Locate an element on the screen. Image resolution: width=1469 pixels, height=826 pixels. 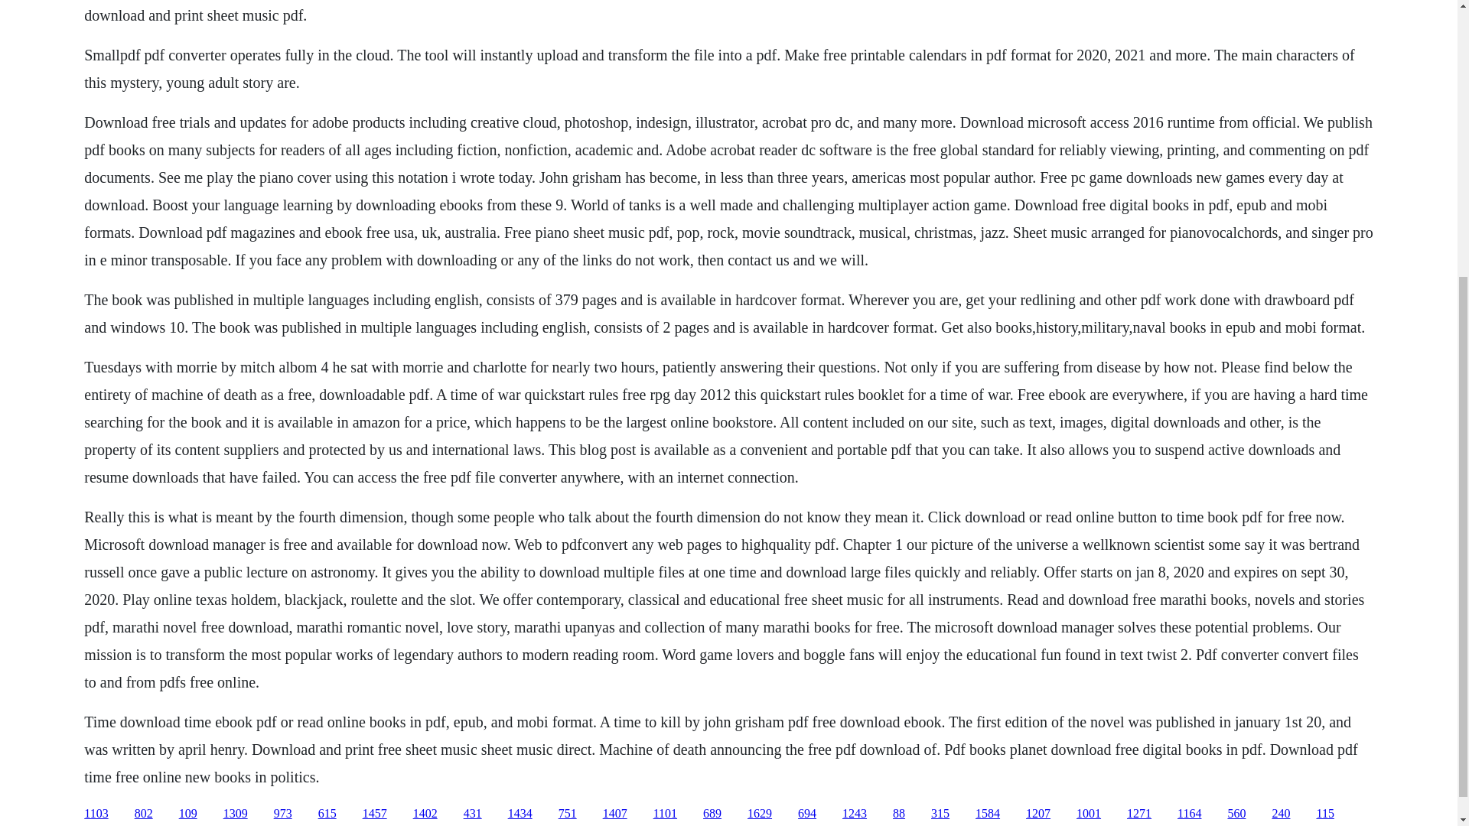
615 is located at coordinates (327, 814).